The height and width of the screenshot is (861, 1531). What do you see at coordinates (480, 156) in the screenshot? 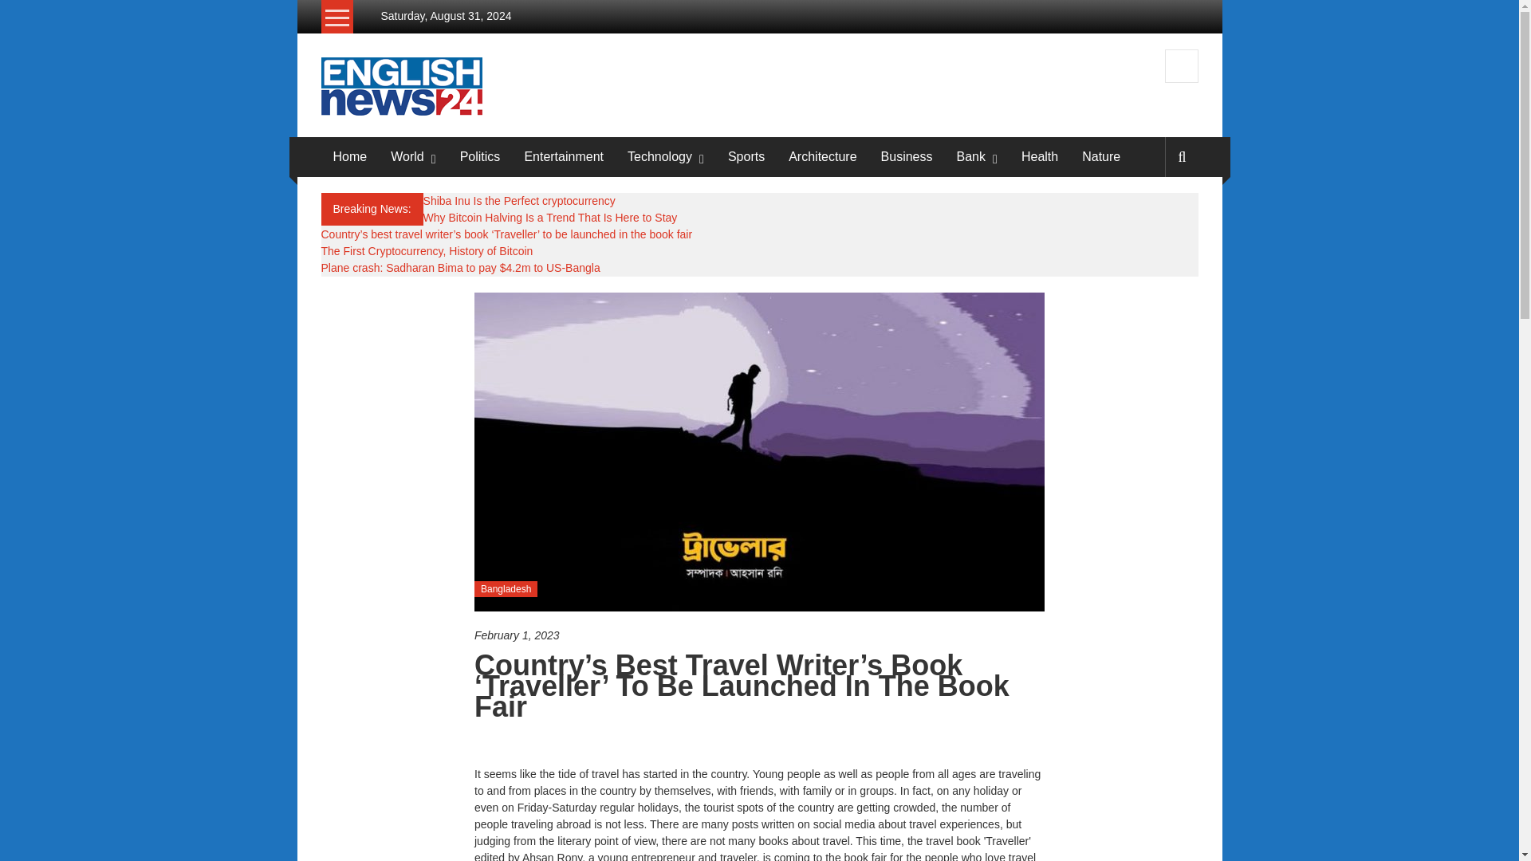
I see `Politics` at bounding box center [480, 156].